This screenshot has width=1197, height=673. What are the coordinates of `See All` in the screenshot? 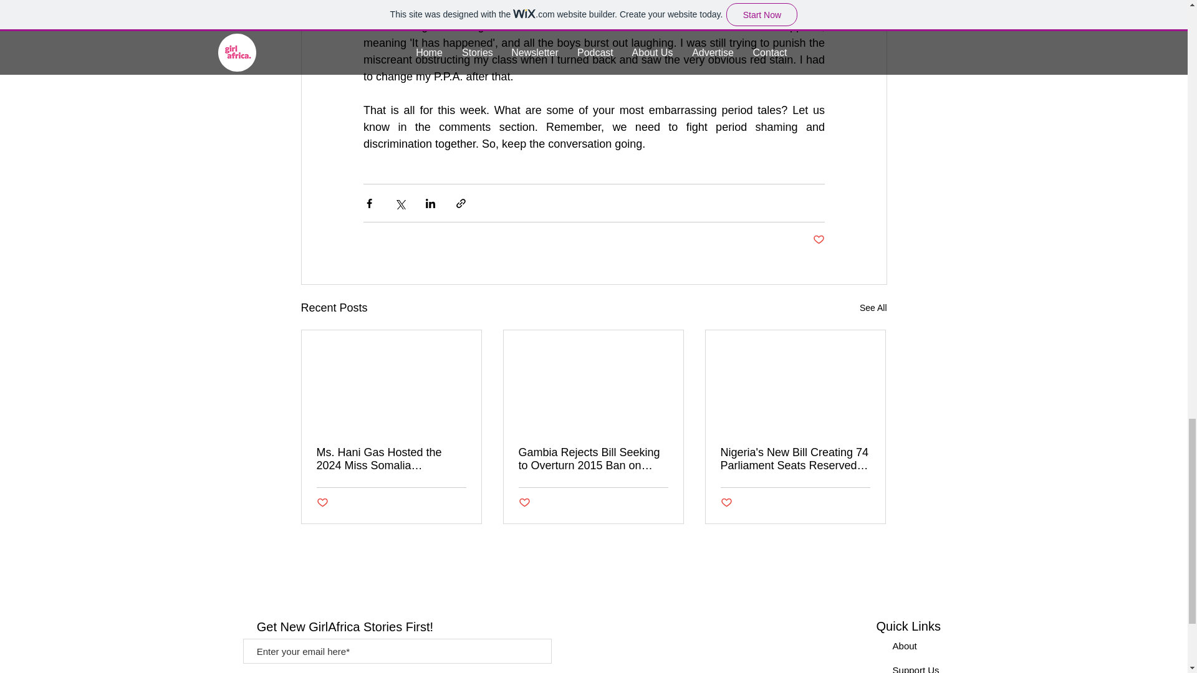 It's located at (873, 308).